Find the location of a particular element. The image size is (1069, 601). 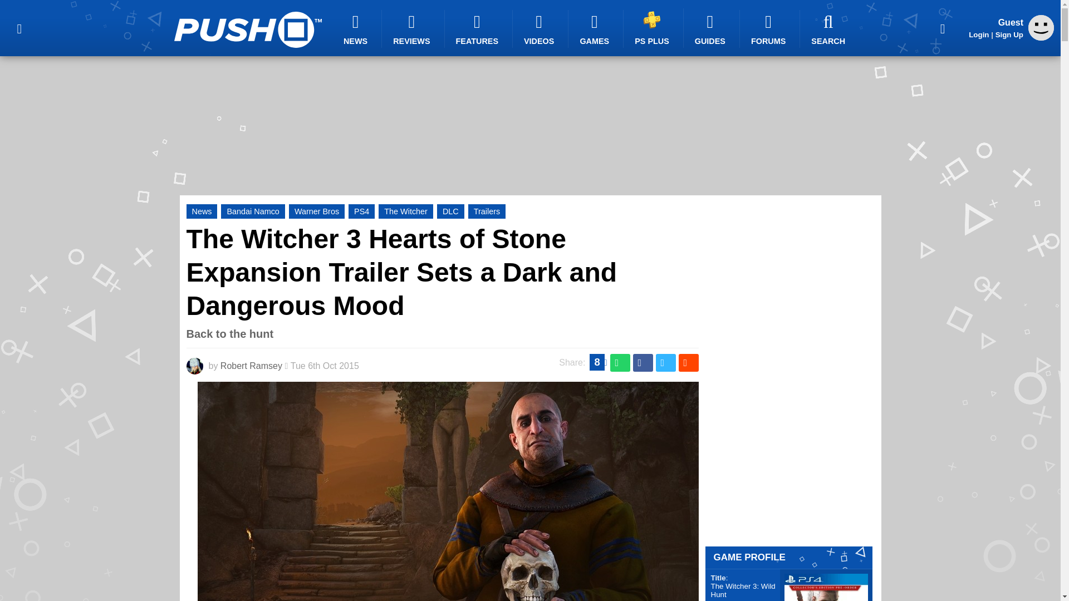

Warner Bros is located at coordinates (316, 211).